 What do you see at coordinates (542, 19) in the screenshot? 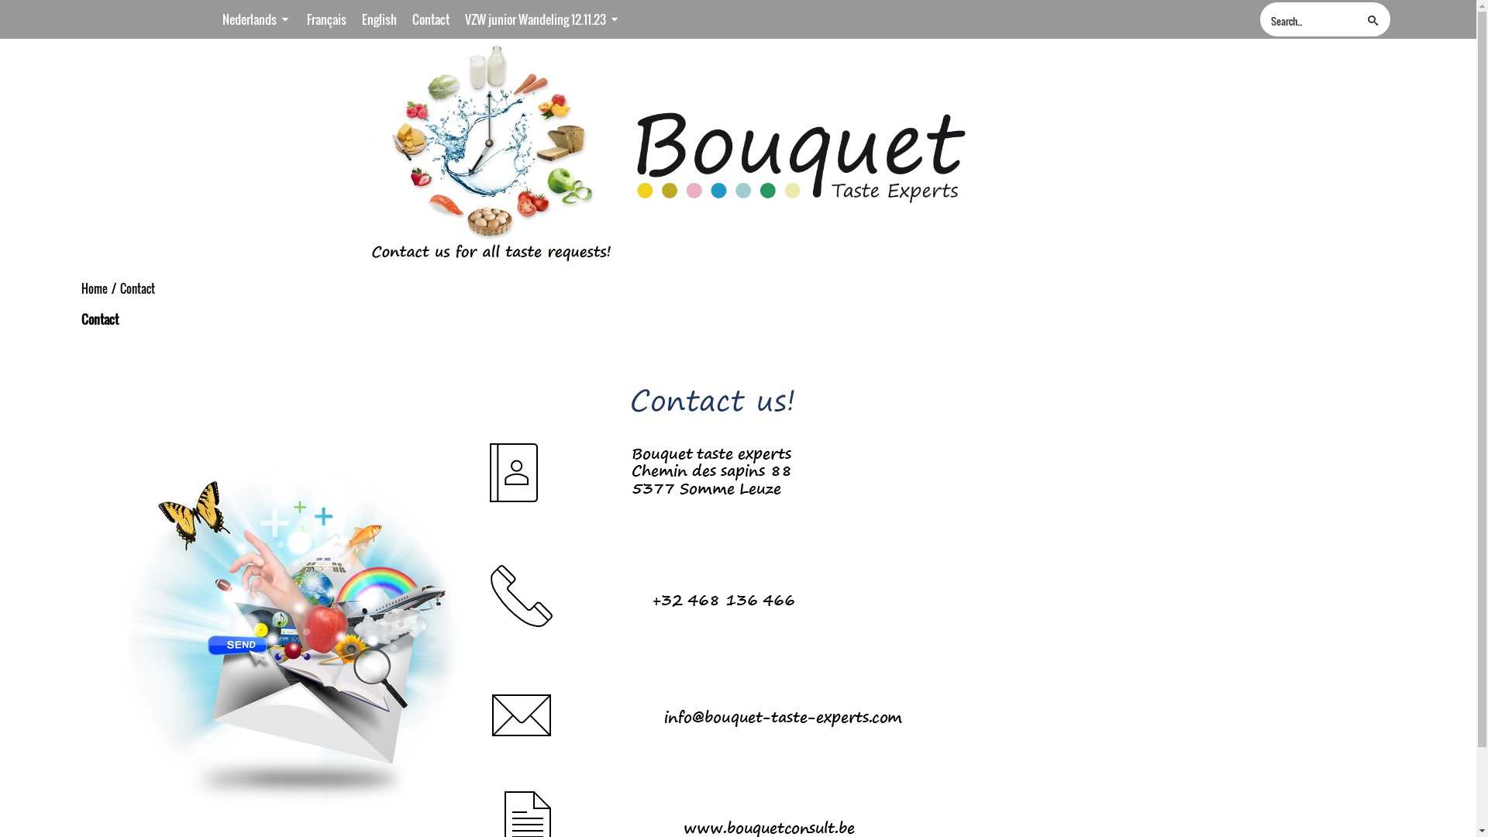
I see `VZW junior Wandeling 12.11.23` at bounding box center [542, 19].